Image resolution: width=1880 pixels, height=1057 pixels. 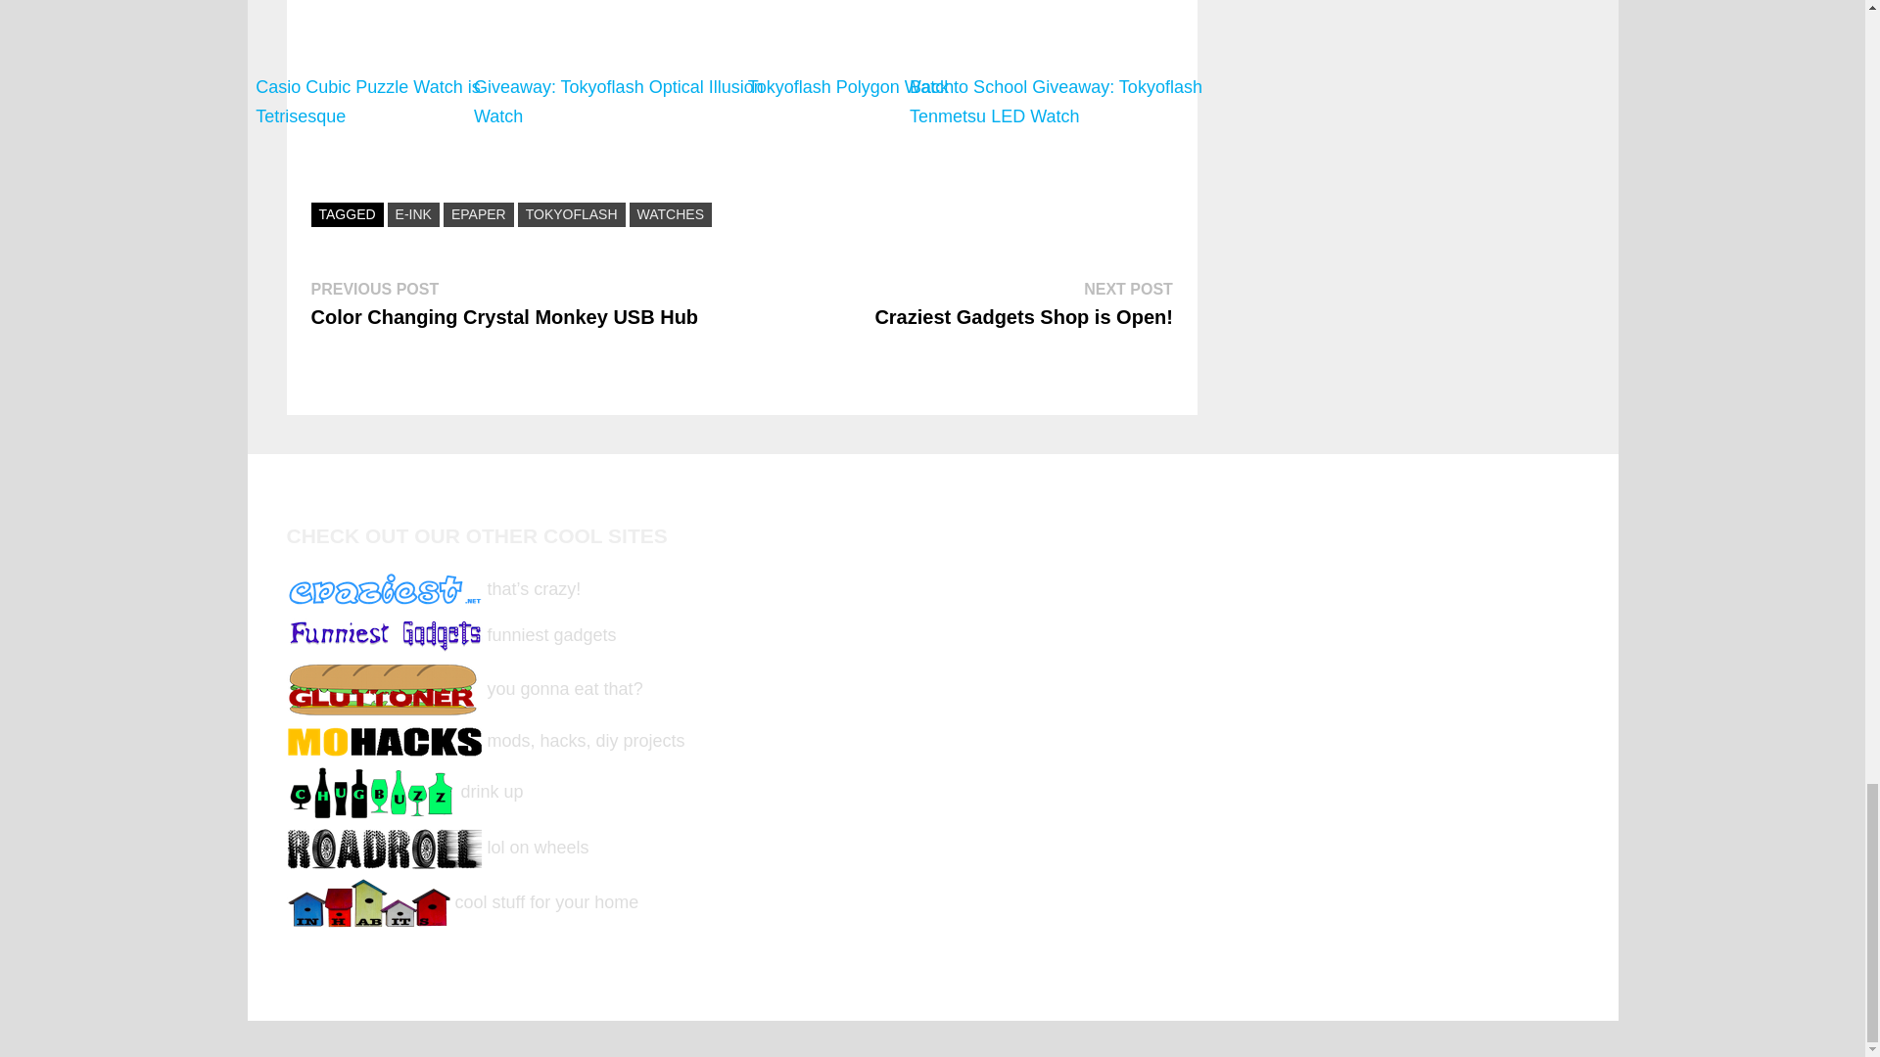 What do you see at coordinates (671, 215) in the screenshot?
I see `WATCHES` at bounding box center [671, 215].